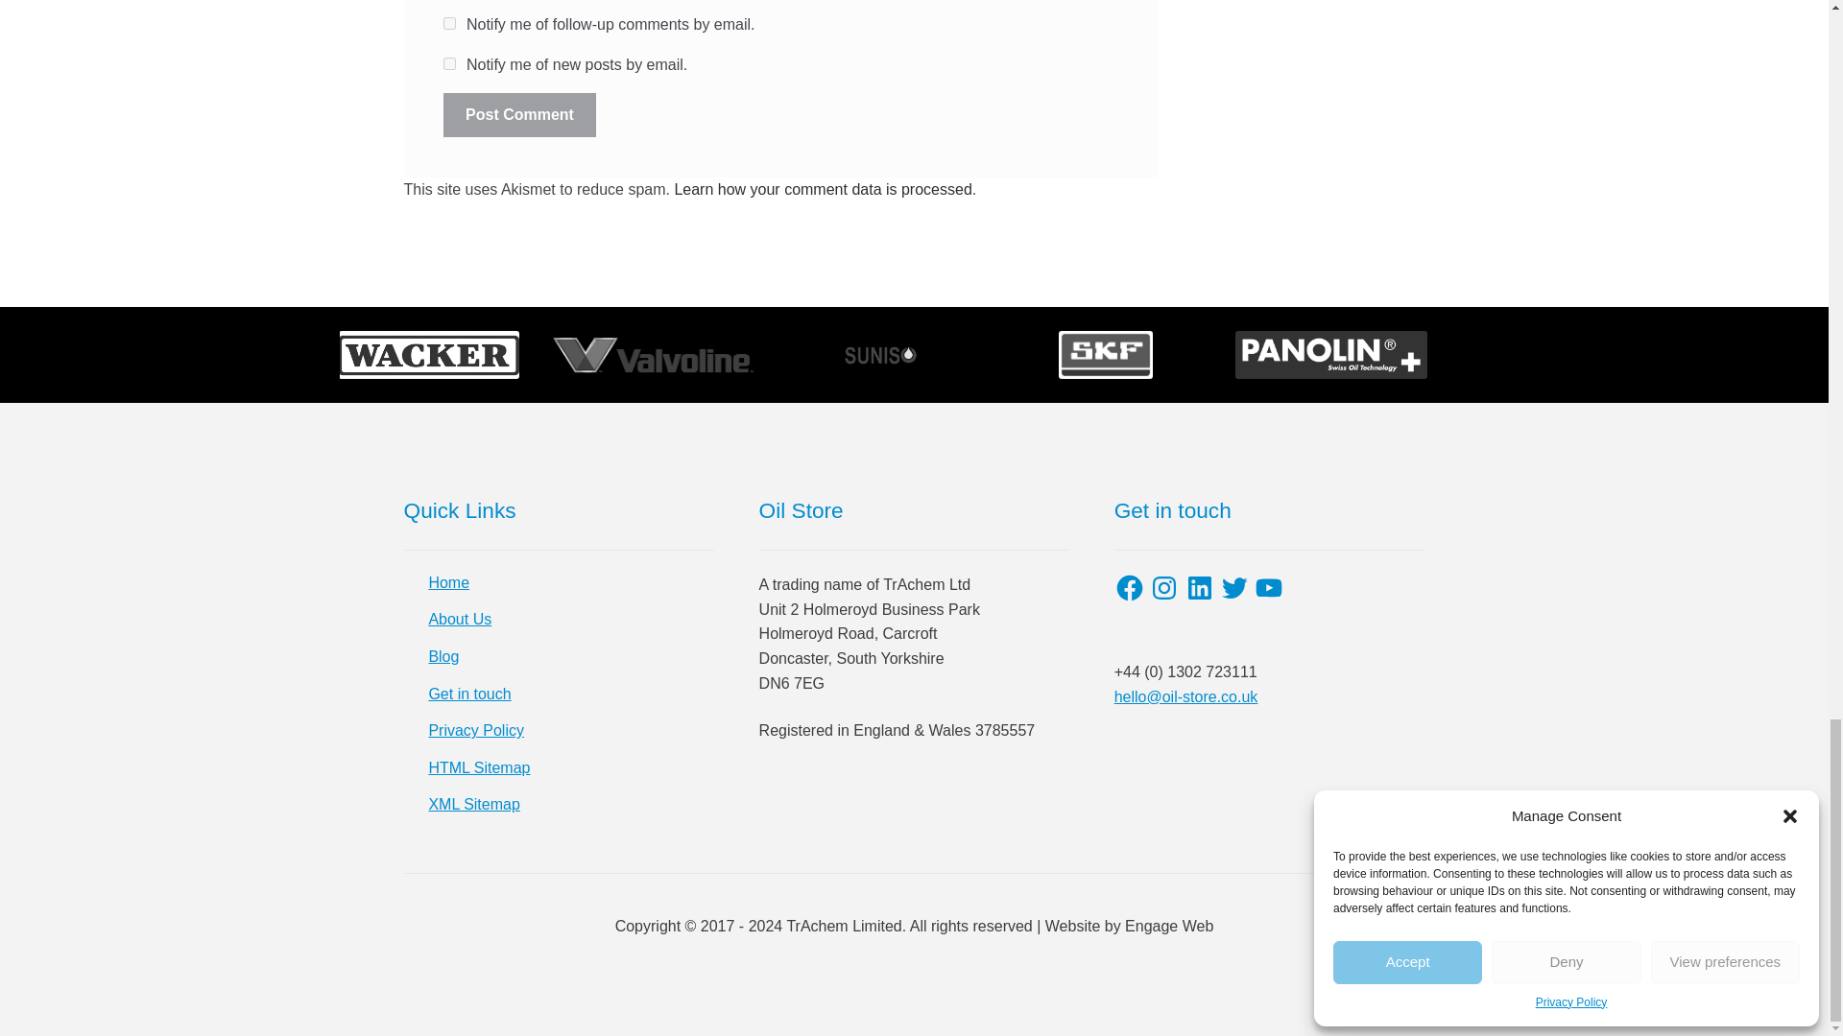  I want to click on SKF Grease, so click(1106, 355).